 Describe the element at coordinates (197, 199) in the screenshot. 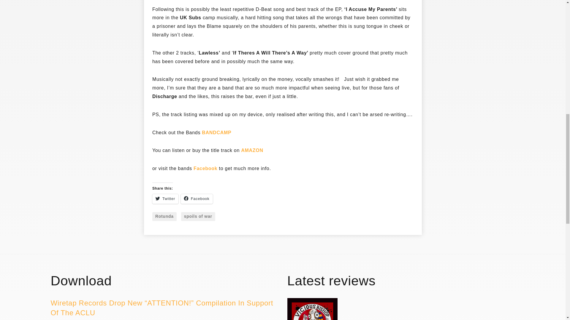

I see `Click to share on Facebook` at that location.